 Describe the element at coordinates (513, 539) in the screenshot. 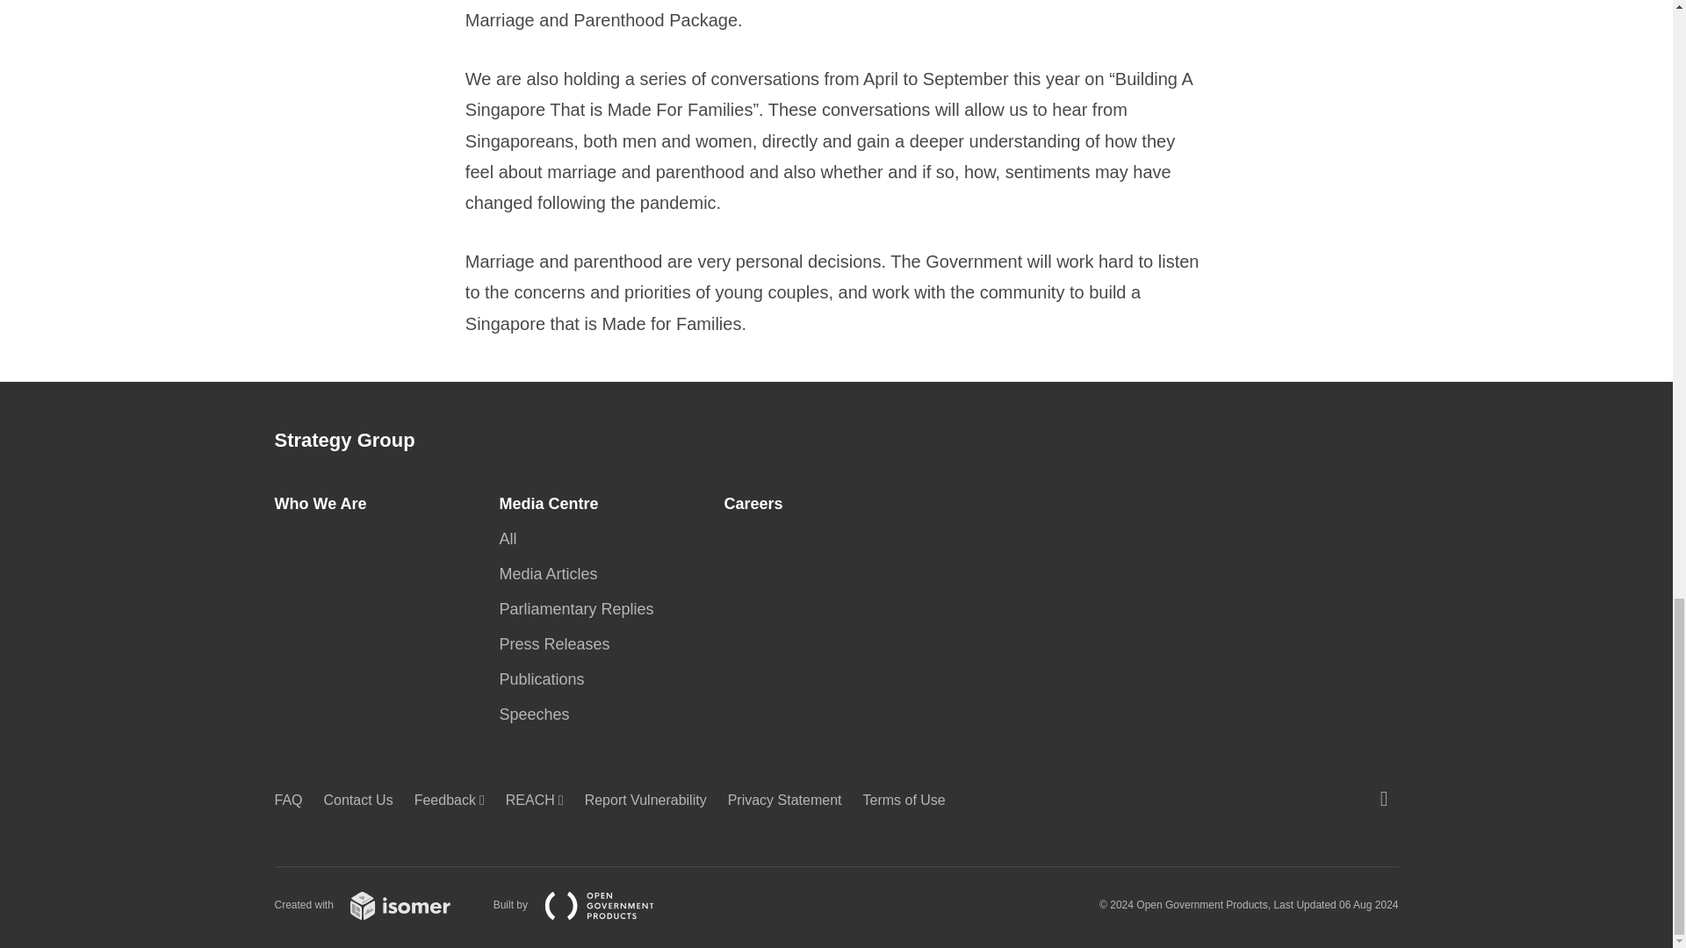

I see `All` at that location.